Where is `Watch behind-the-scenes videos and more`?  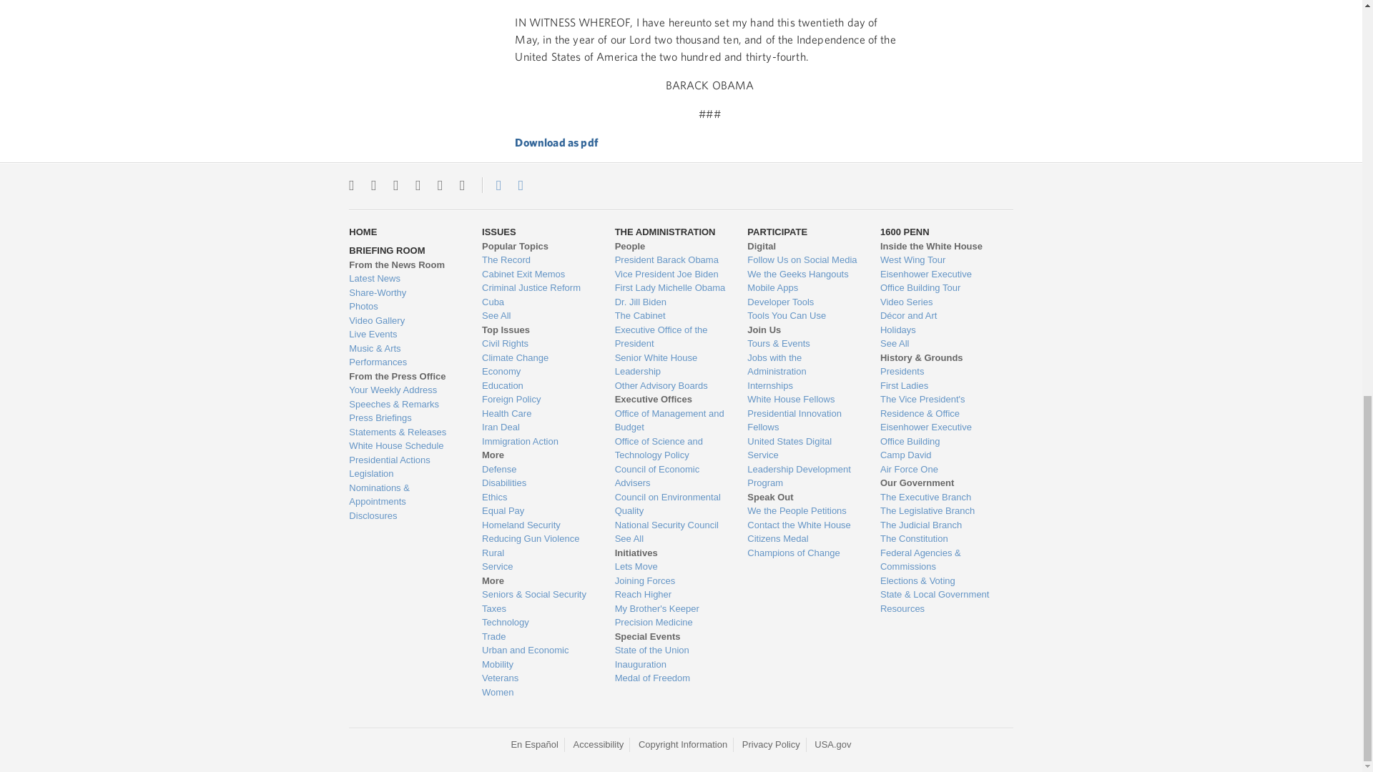
Watch behind-the-scenes videos and more is located at coordinates (404, 320).